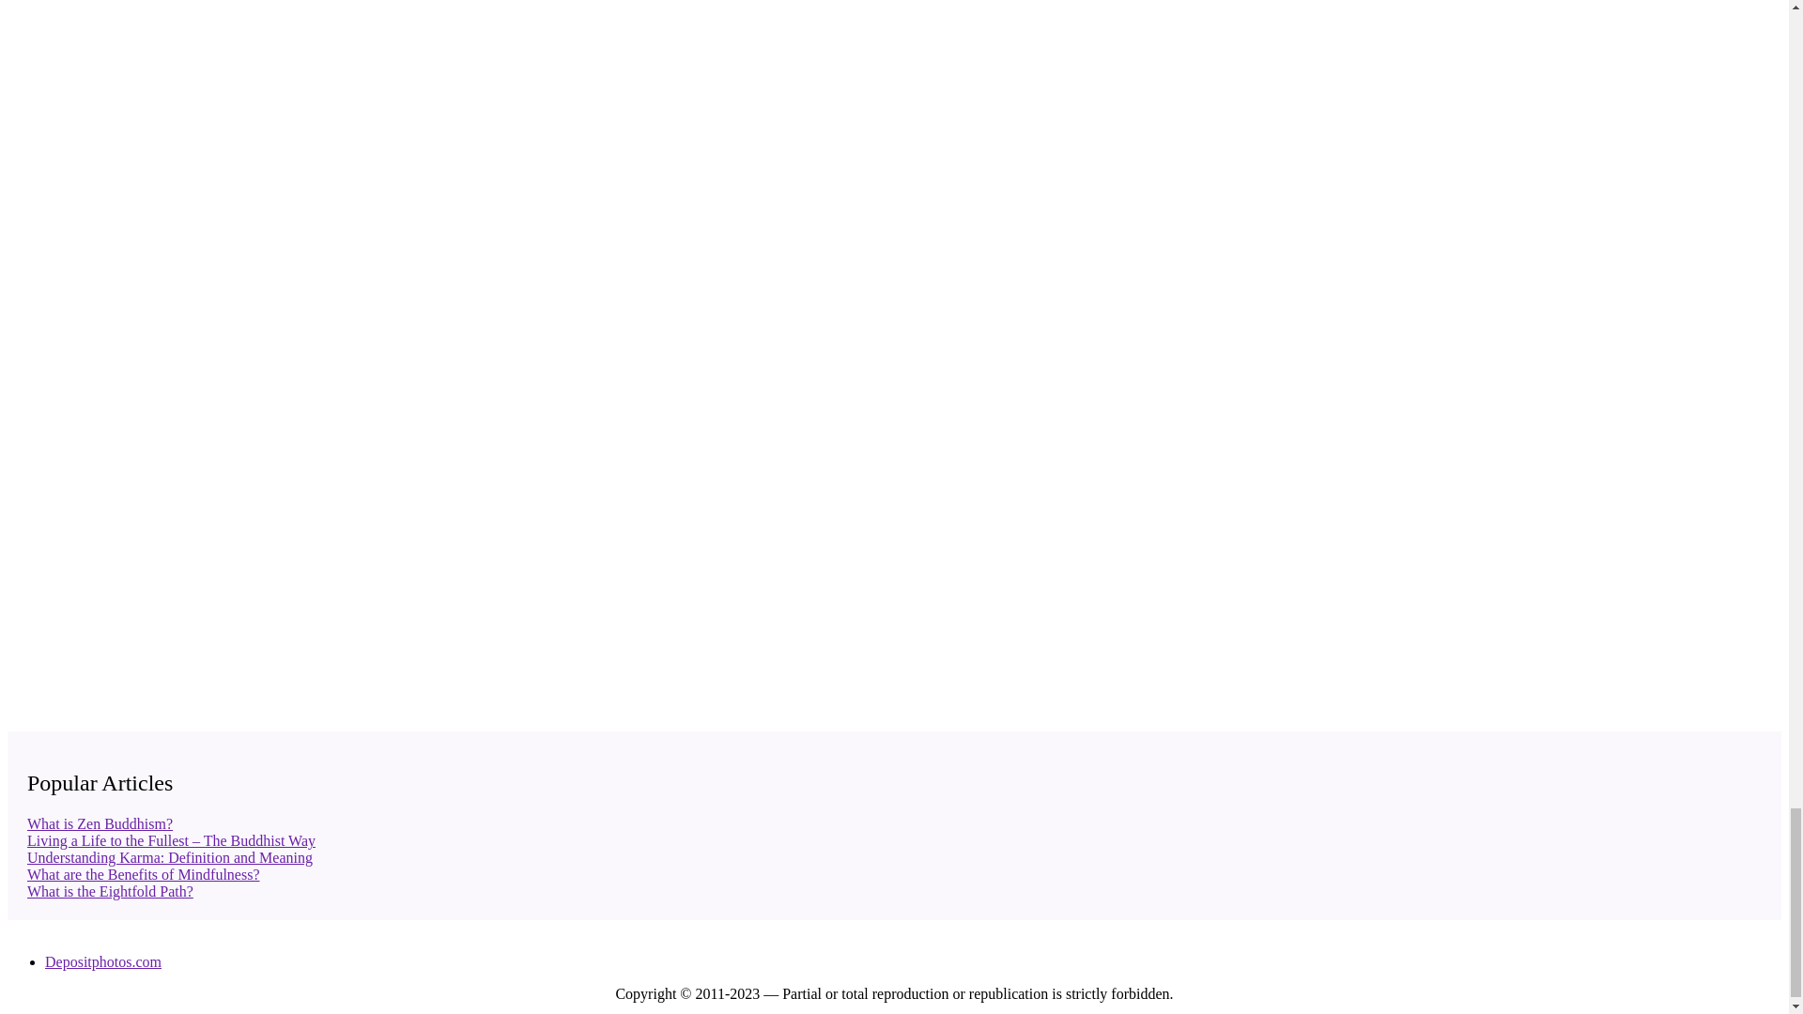 The image size is (1803, 1014). What do you see at coordinates (109, 890) in the screenshot?
I see `What is the Eightfold Path?` at bounding box center [109, 890].